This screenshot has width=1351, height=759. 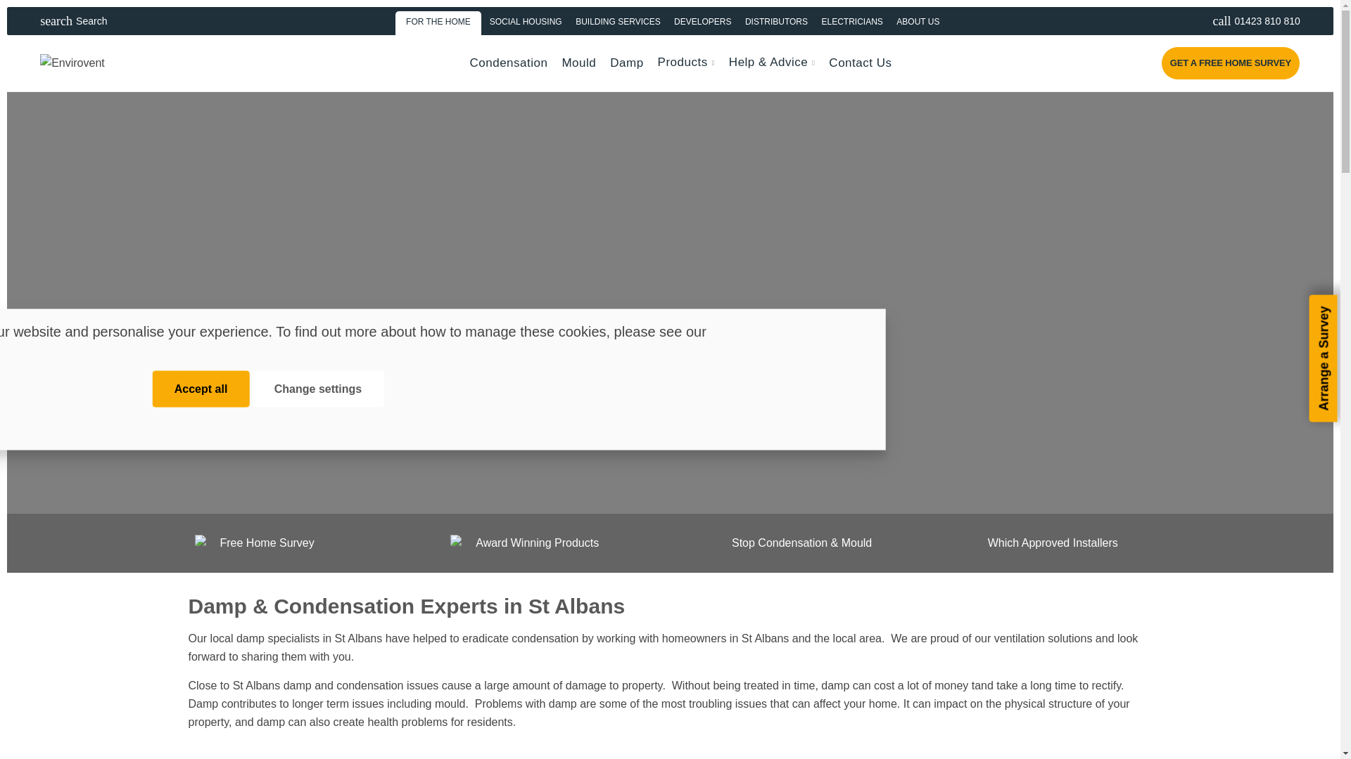 I want to click on Change settings, so click(x=318, y=389).